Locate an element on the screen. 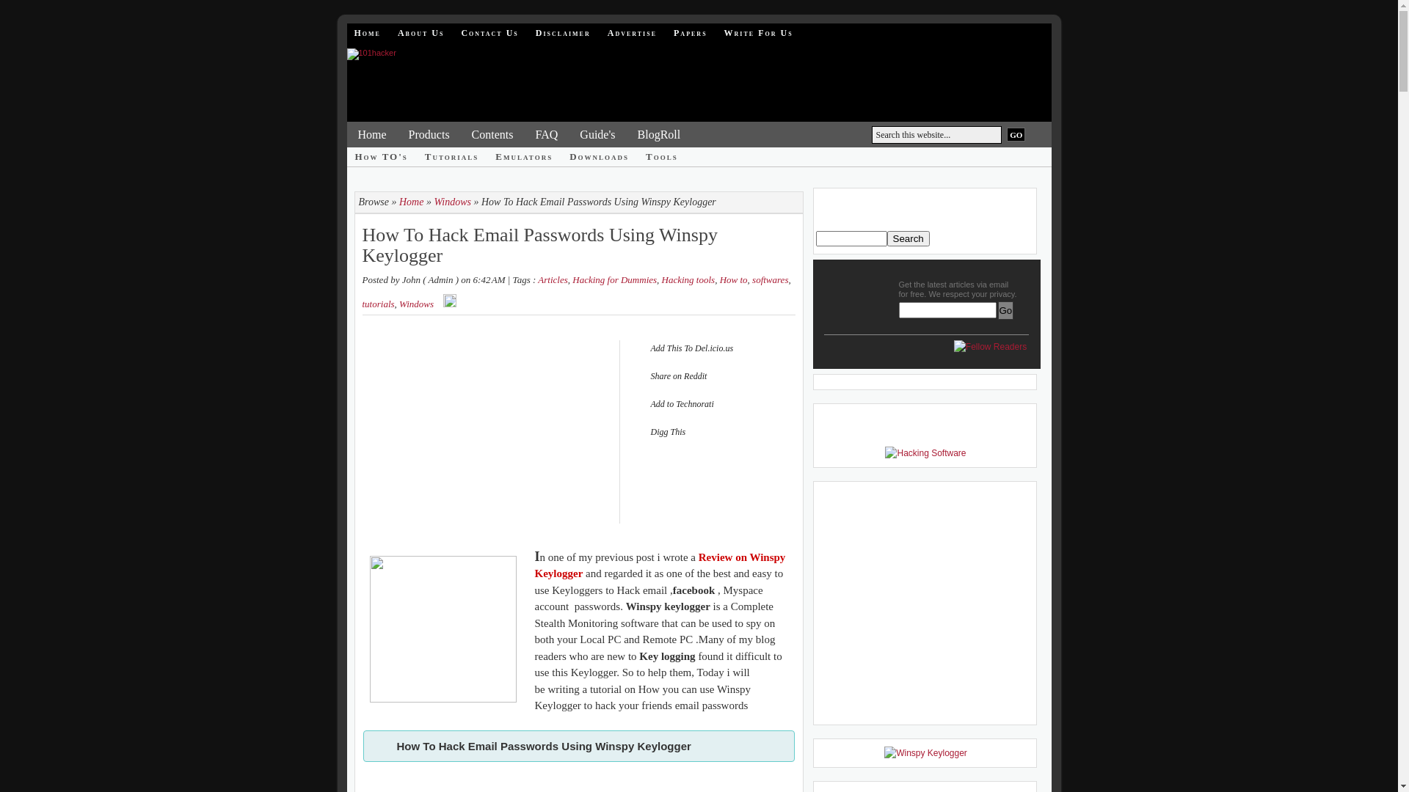  search is located at coordinates (908, 239).